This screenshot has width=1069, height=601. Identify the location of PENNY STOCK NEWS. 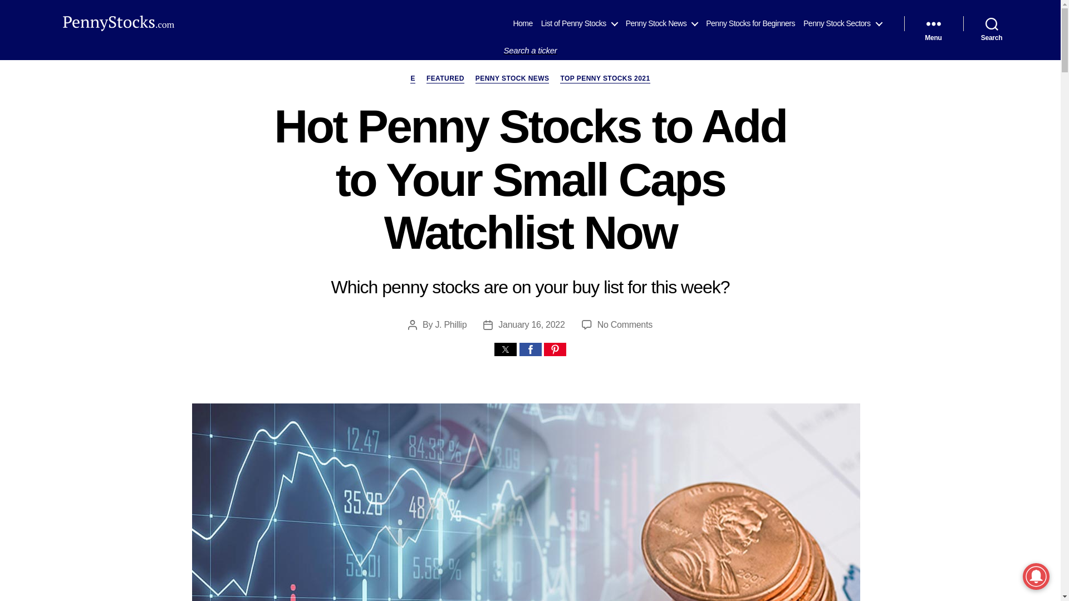
(512, 79).